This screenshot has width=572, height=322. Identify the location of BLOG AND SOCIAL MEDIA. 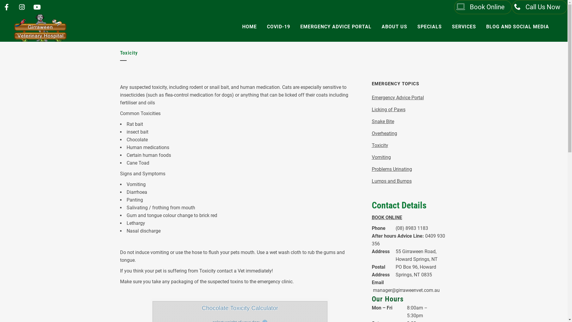
(518, 27).